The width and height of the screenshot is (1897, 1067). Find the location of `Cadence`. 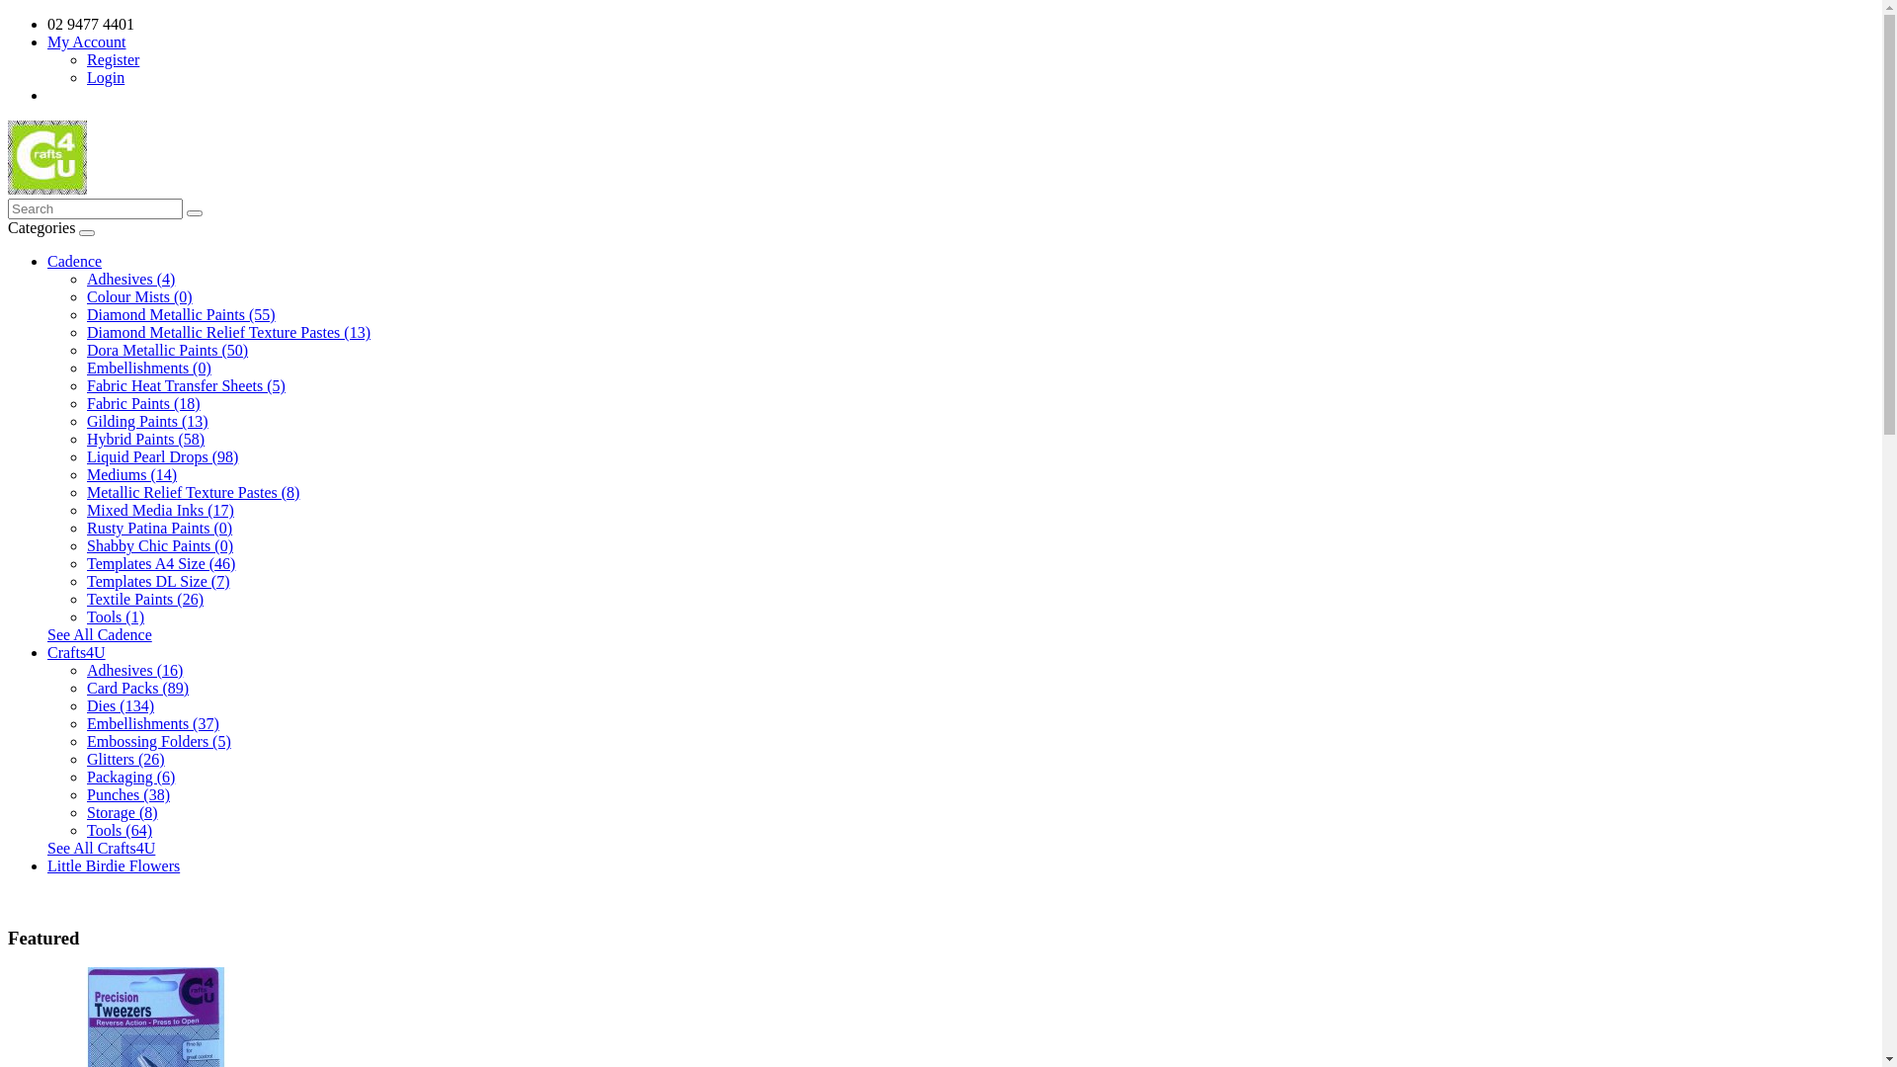

Cadence is located at coordinates (75, 261).